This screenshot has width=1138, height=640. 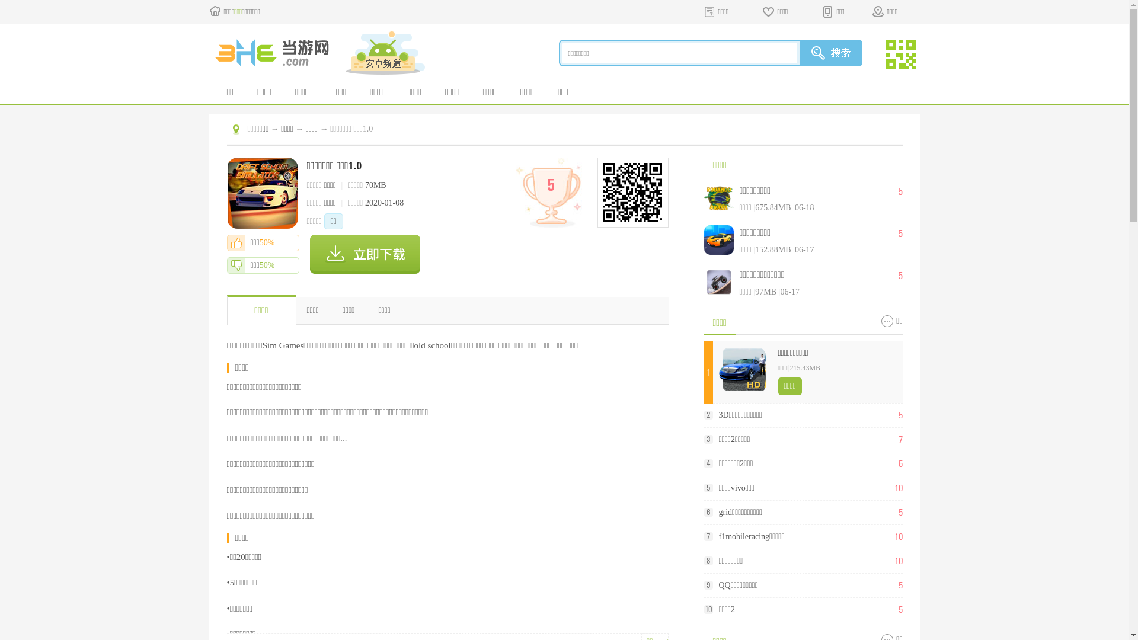 What do you see at coordinates (632, 193) in the screenshot?
I see `http://m.3h3.com/az/163169.html` at bounding box center [632, 193].